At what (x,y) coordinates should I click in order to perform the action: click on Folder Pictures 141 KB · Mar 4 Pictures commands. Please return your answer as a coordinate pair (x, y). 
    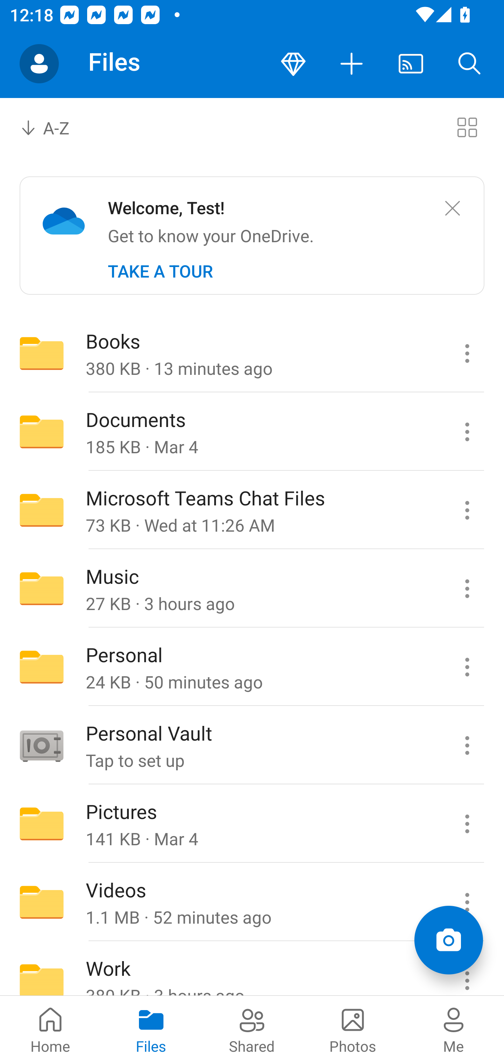
    Looking at the image, I should click on (252, 824).